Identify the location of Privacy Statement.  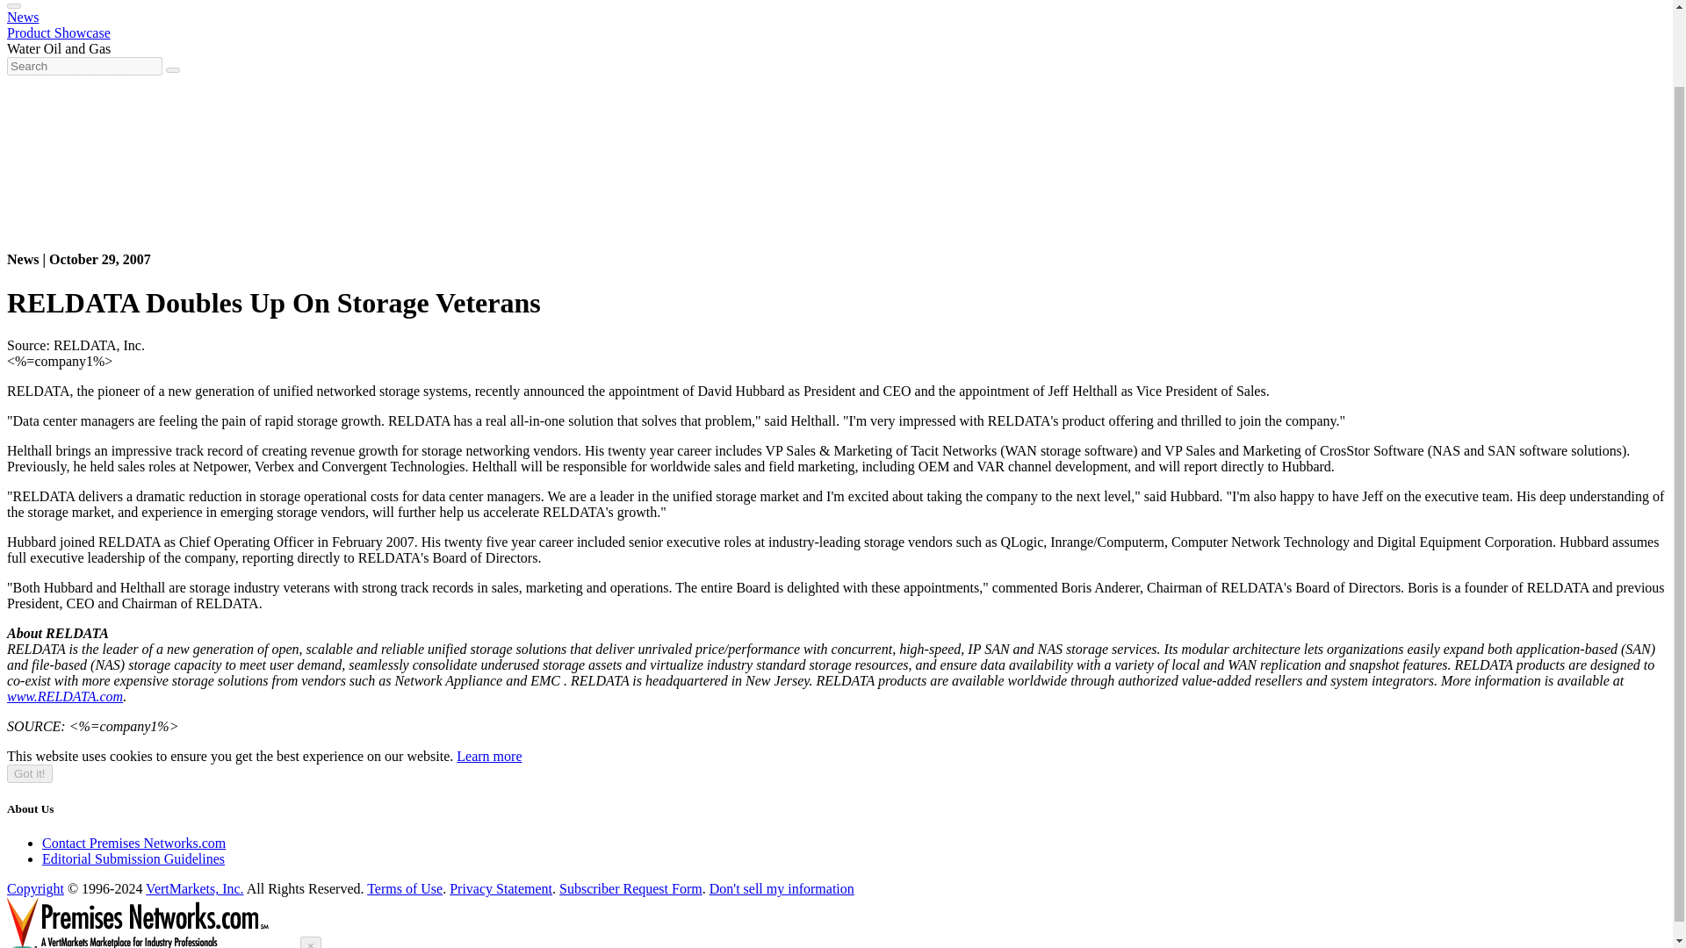
(501, 888).